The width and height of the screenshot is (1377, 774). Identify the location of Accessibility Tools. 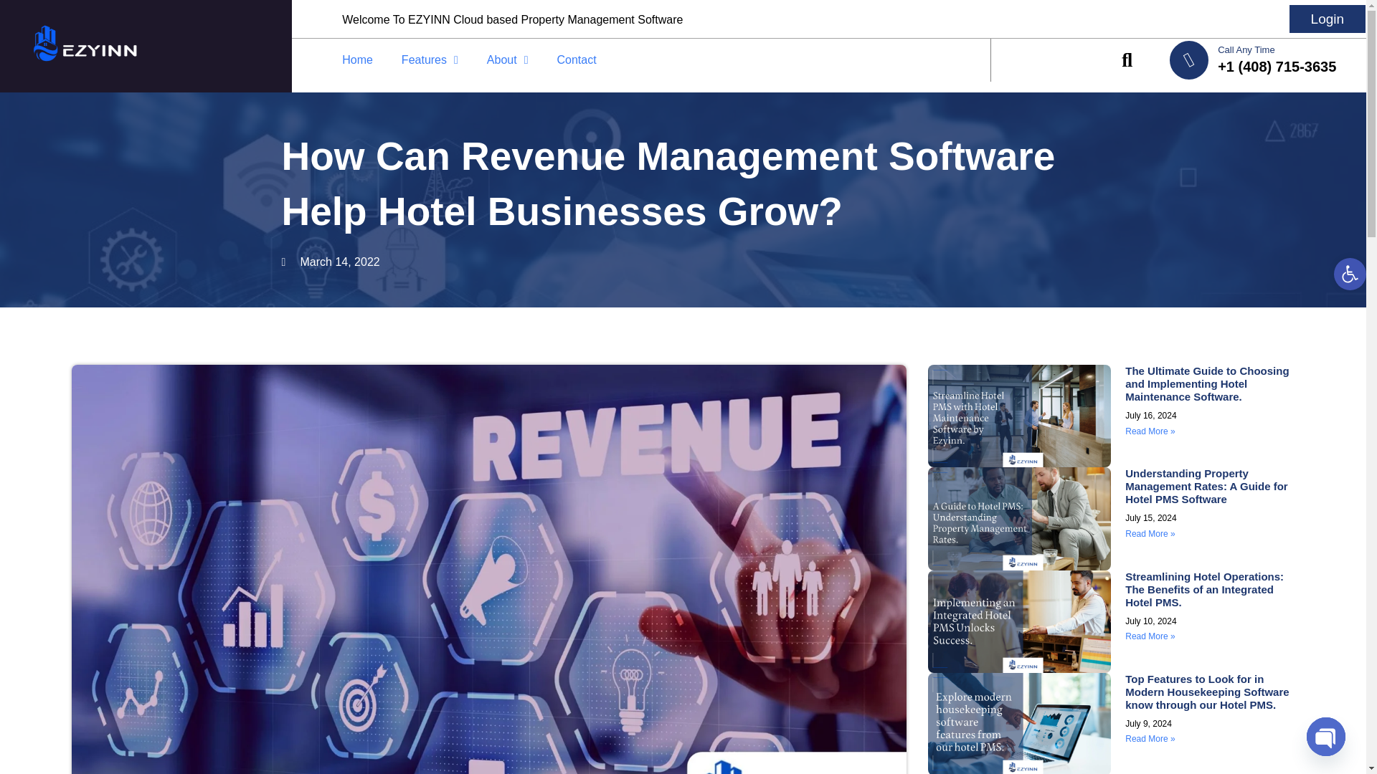
(1350, 274).